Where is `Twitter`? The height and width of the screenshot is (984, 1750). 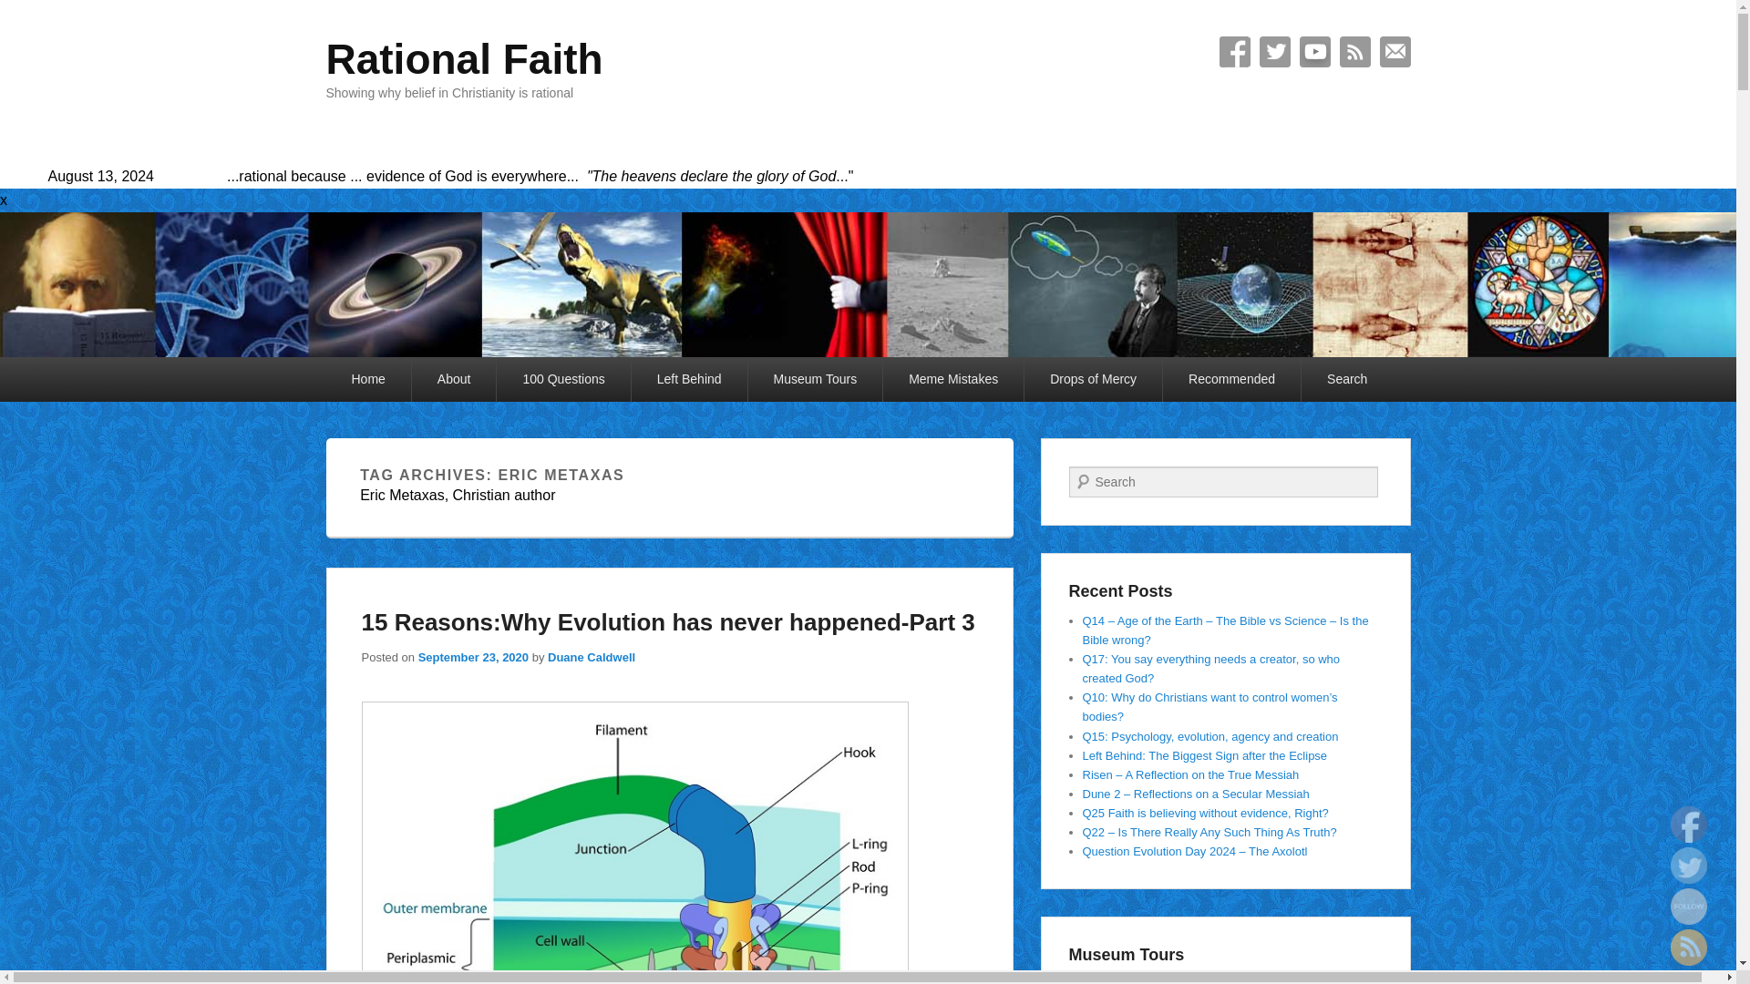 Twitter is located at coordinates (1275, 51).